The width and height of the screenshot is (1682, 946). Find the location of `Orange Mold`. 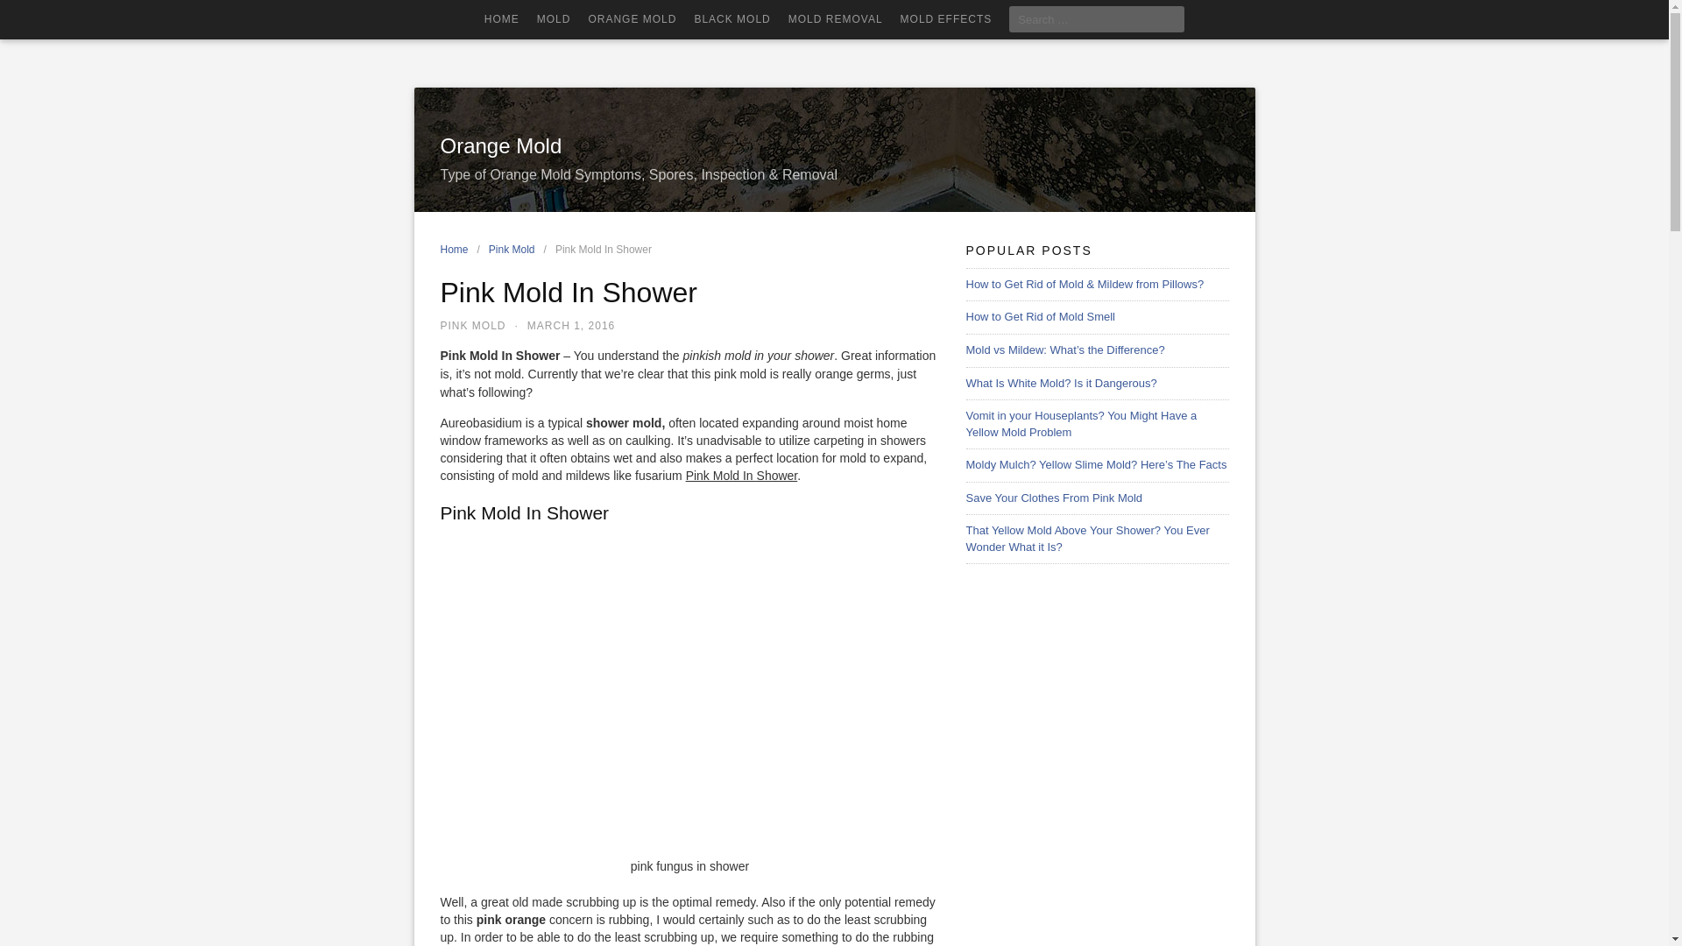

Orange Mold is located at coordinates (500, 145).